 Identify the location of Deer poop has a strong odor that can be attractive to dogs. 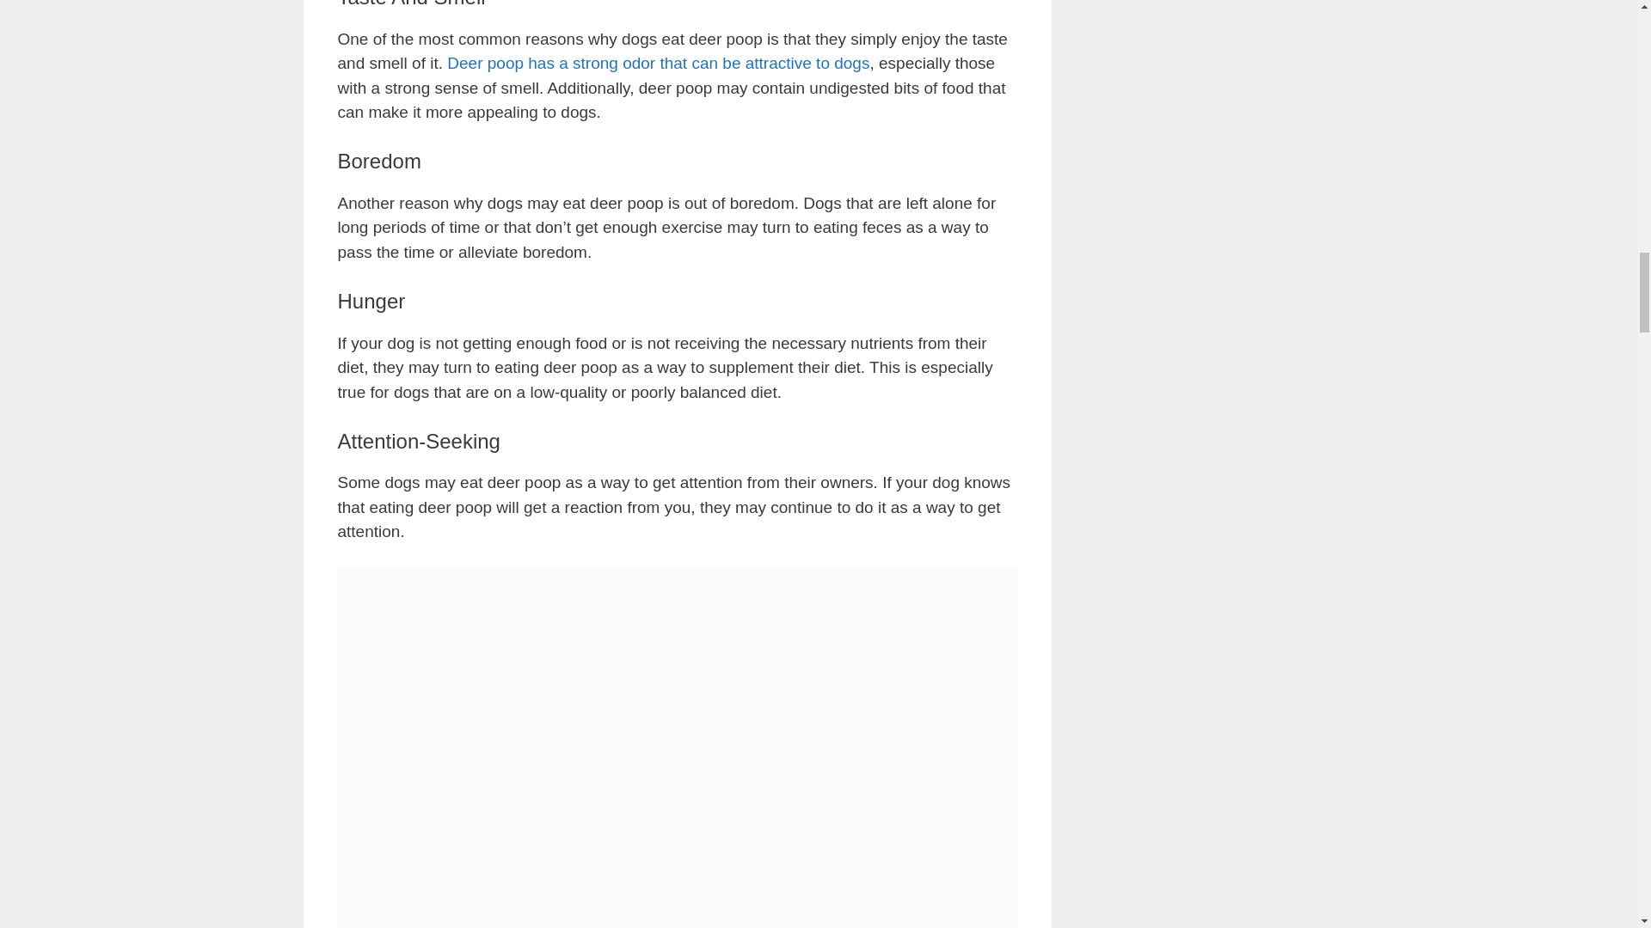
(659, 63).